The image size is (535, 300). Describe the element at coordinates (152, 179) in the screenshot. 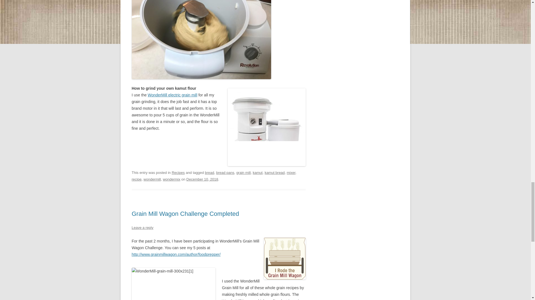

I see `wondermill` at that location.